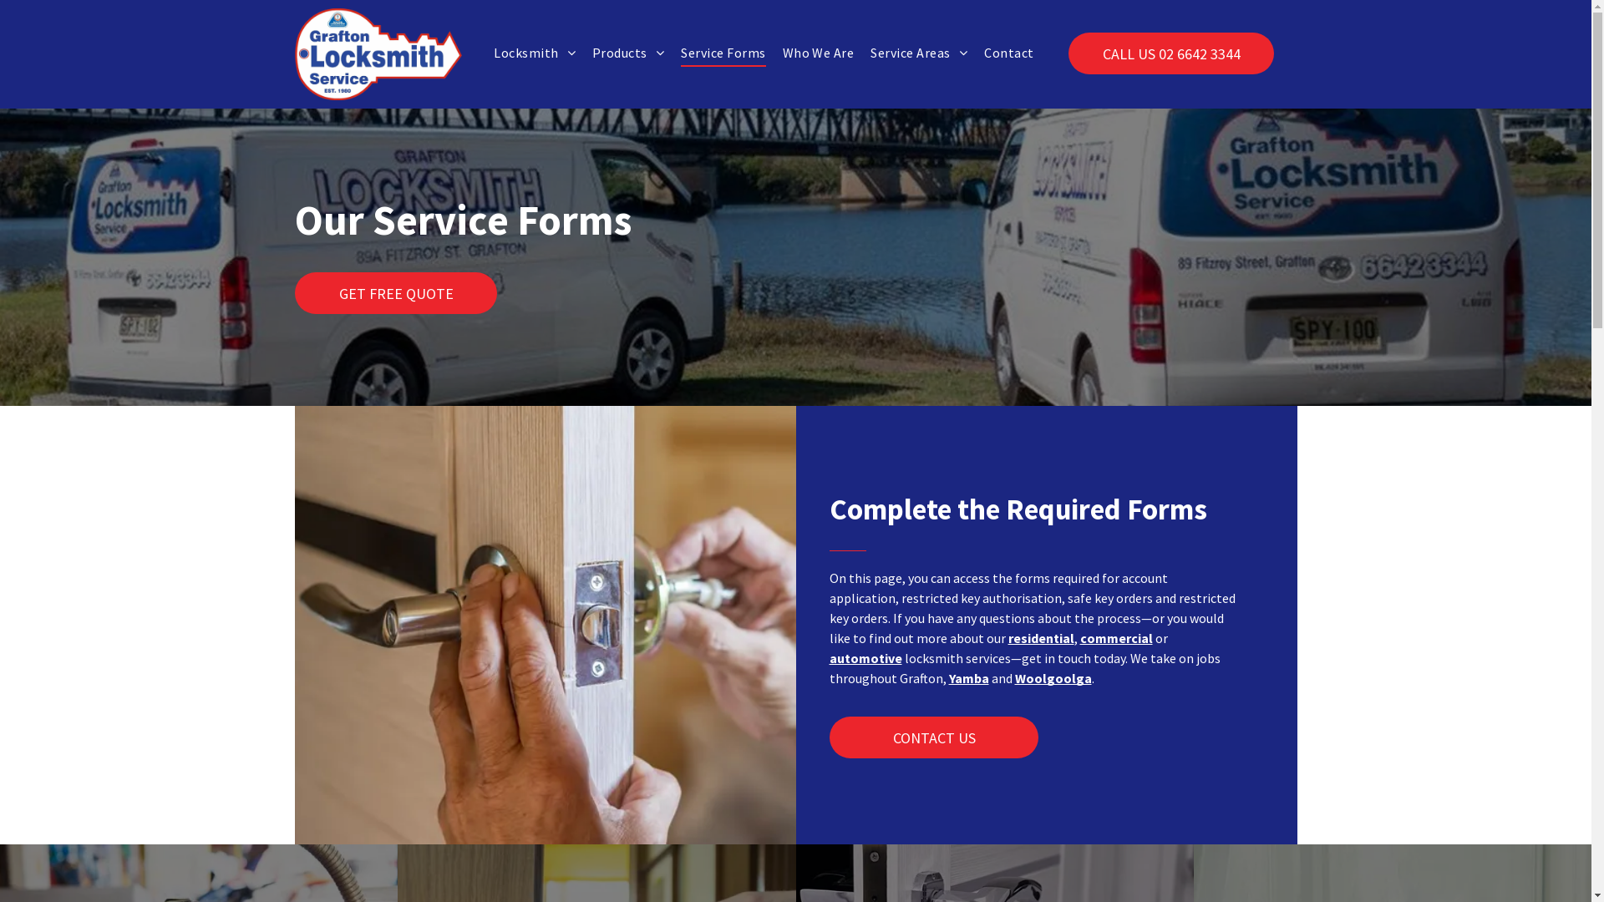  What do you see at coordinates (1116, 638) in the screenshot?
I see `commercial` at bounding box center [1116, 638].